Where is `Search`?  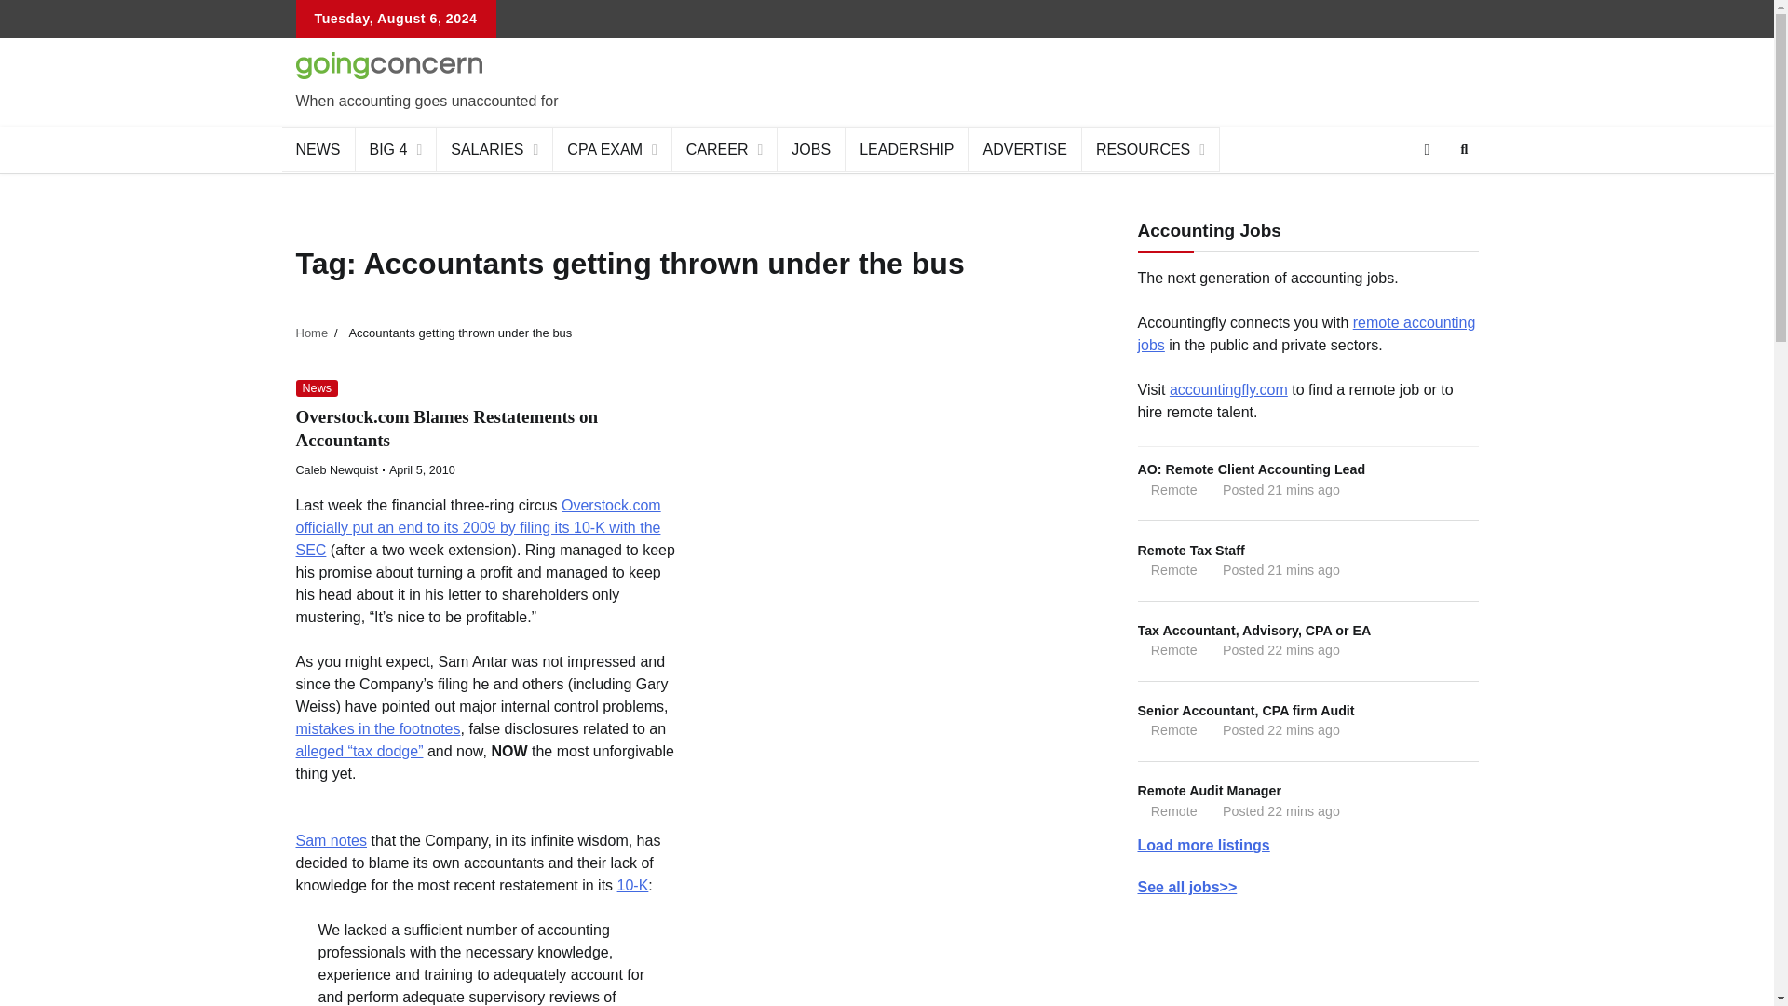 Search is located at coordinates (1464, 149).